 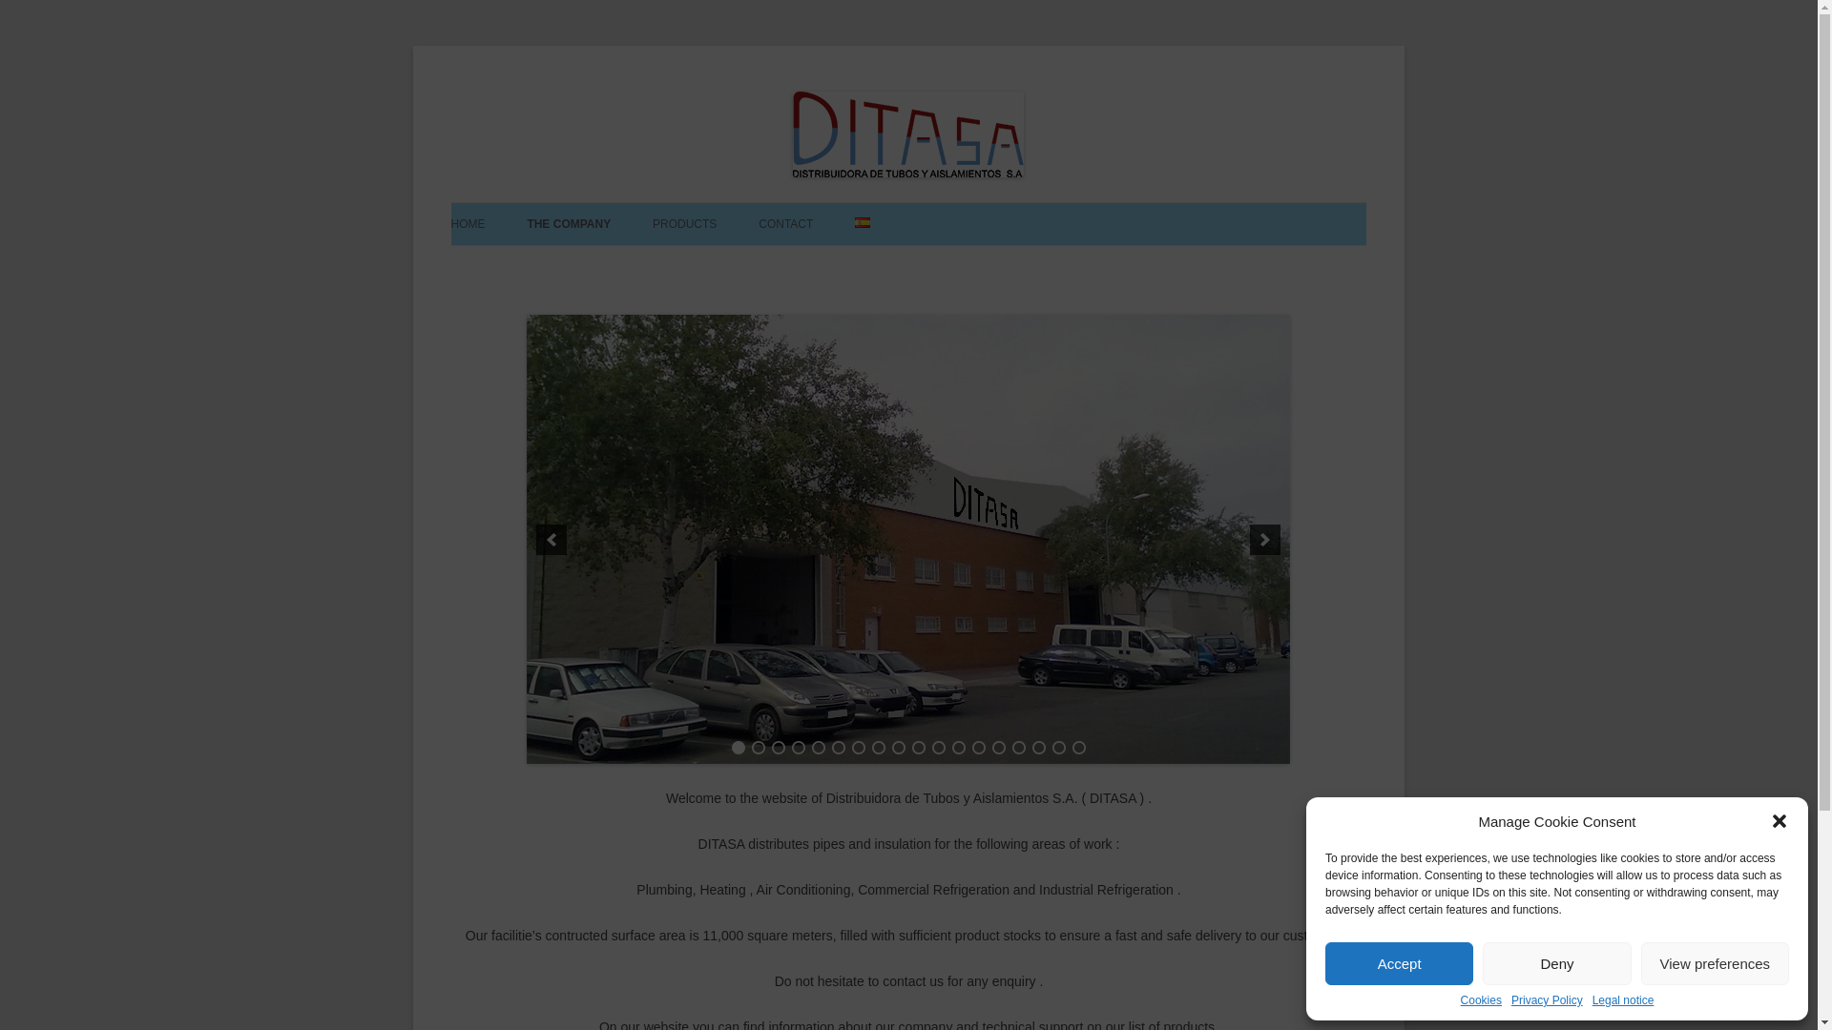 What do you see at coordinates (1481, 1000) in the screenshot?
I see `Cookies` at bounding box center [1481, 1000].